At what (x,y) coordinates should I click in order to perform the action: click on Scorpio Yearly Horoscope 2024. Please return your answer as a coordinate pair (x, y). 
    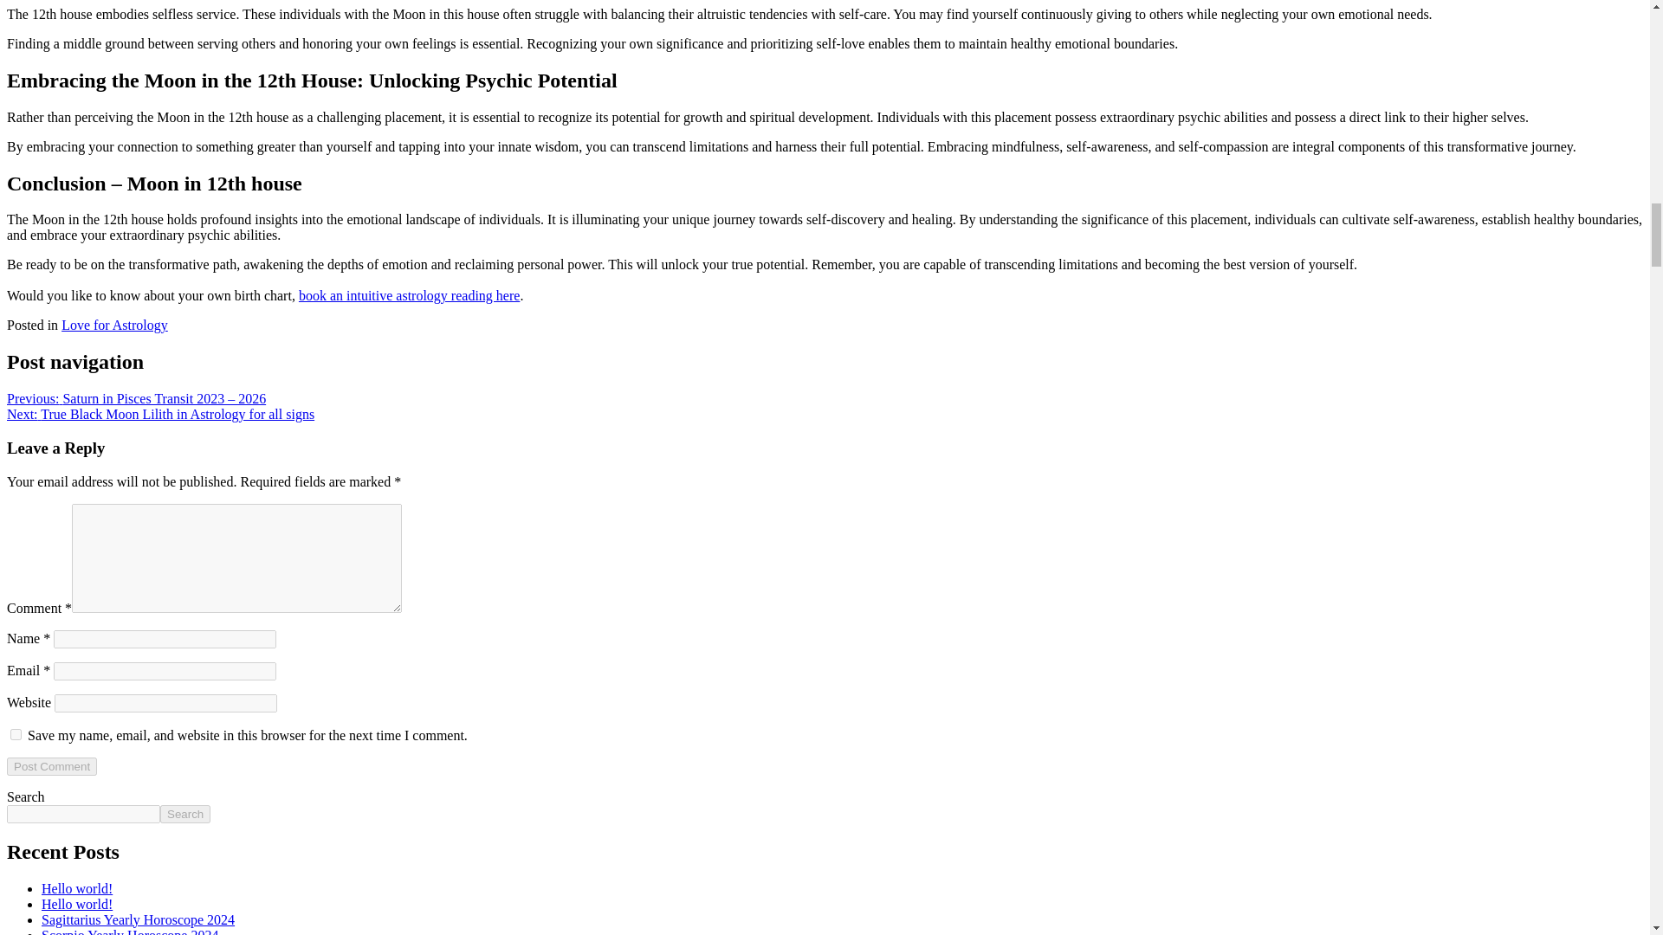
    Looking at the image, I should click on (130, 932).